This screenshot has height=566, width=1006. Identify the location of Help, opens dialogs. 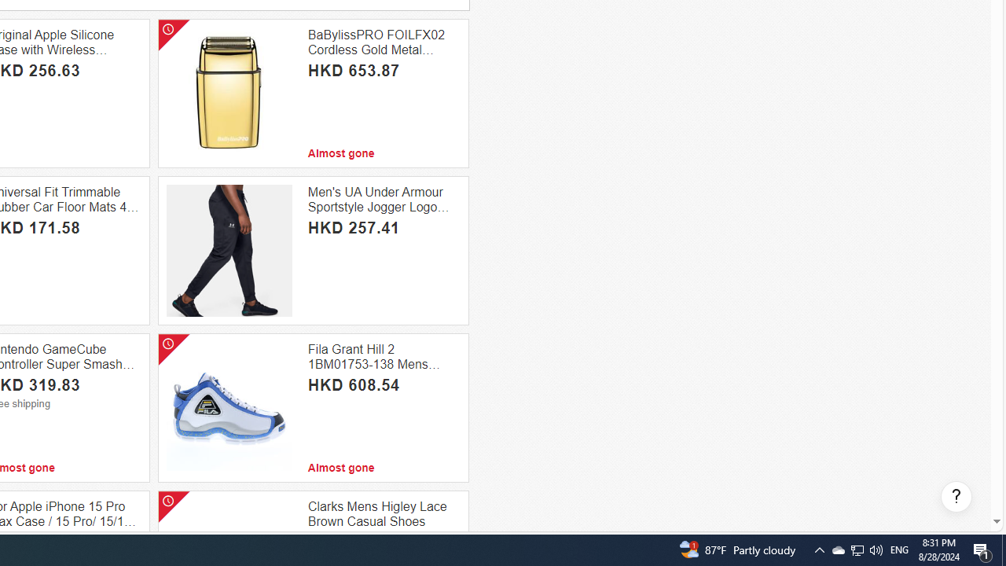
(956, 497).